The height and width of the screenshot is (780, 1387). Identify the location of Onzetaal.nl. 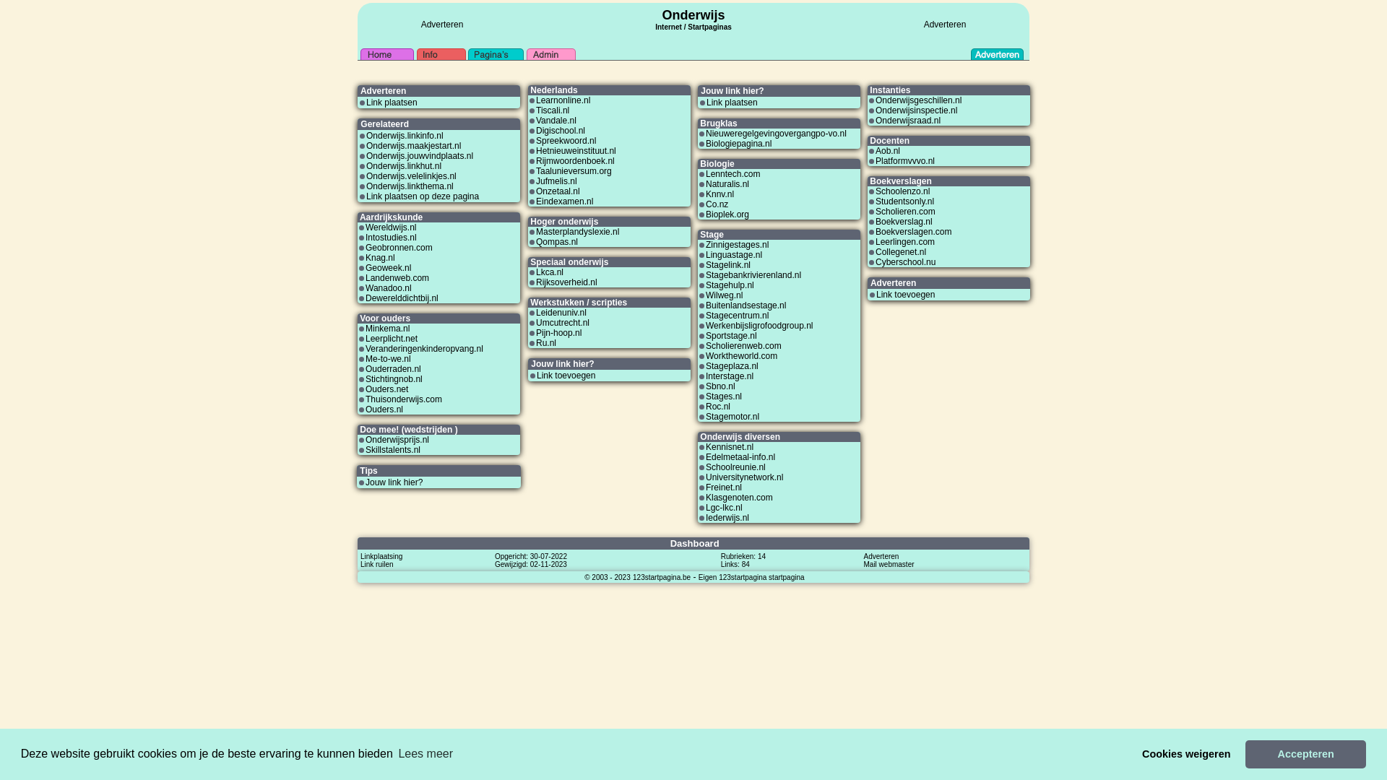
(558, 191).